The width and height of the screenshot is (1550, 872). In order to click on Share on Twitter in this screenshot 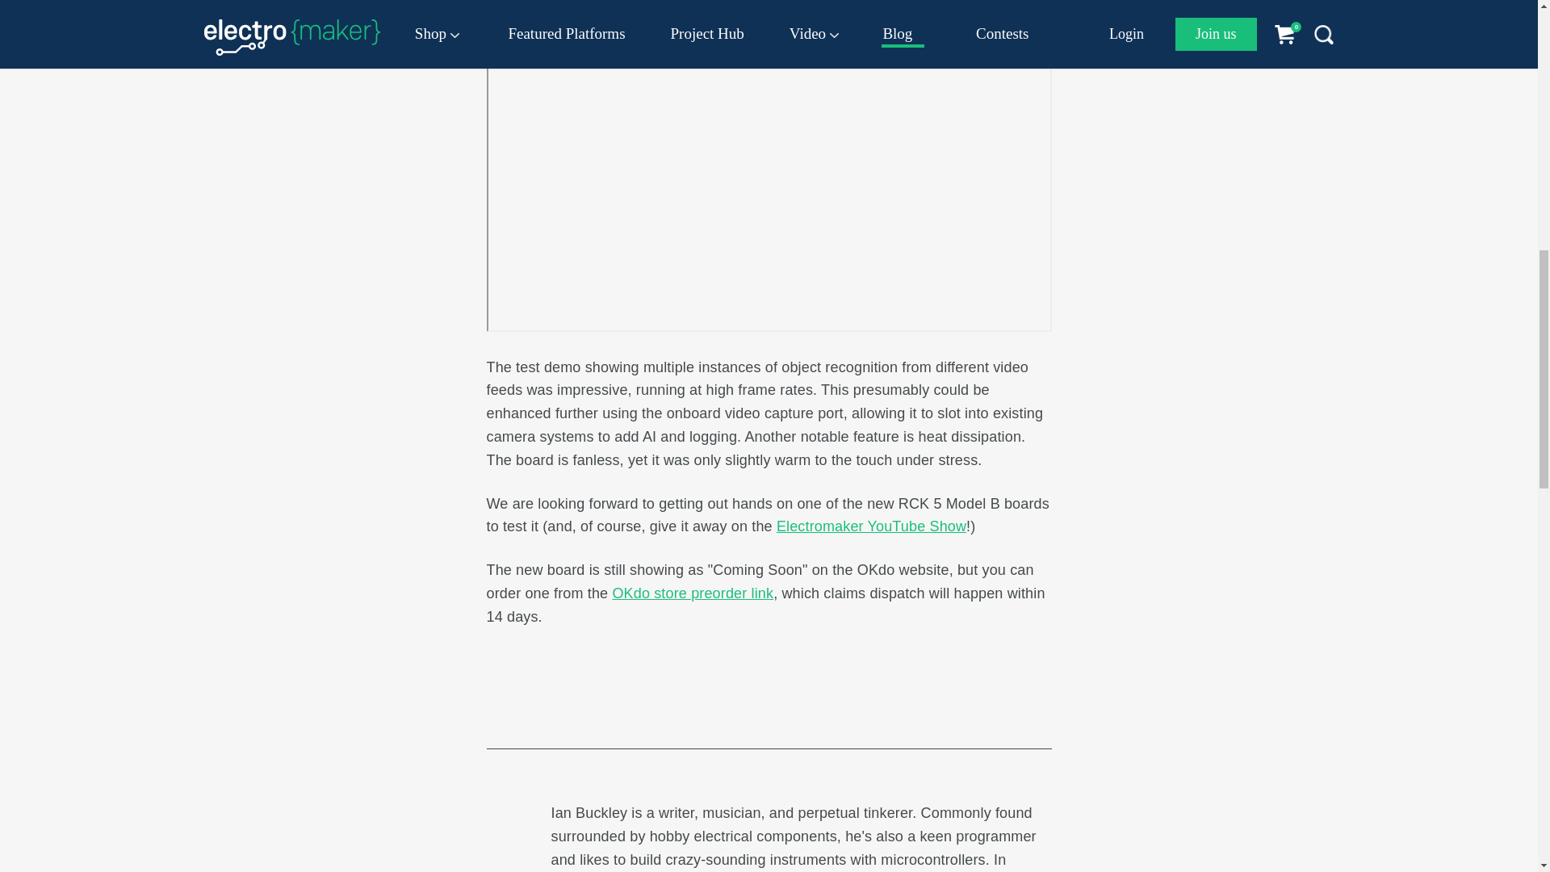, I will do `click(548, 707)`.